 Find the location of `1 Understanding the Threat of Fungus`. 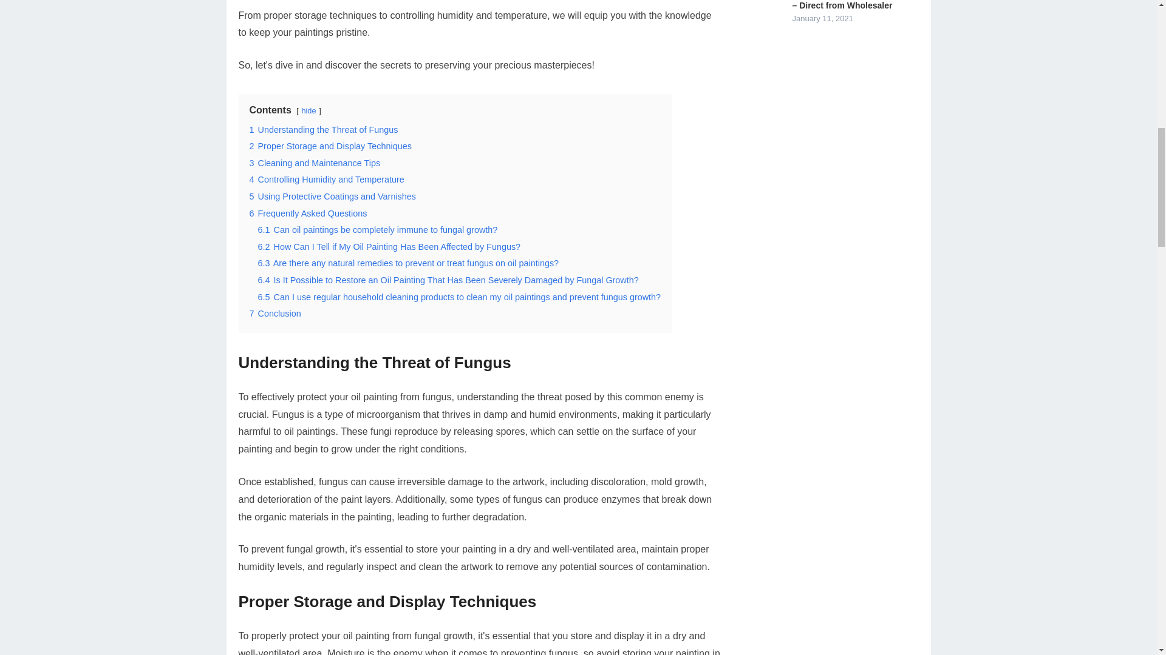

1 Understanding the Threat of Fungus is located at coordinates (323, 130).